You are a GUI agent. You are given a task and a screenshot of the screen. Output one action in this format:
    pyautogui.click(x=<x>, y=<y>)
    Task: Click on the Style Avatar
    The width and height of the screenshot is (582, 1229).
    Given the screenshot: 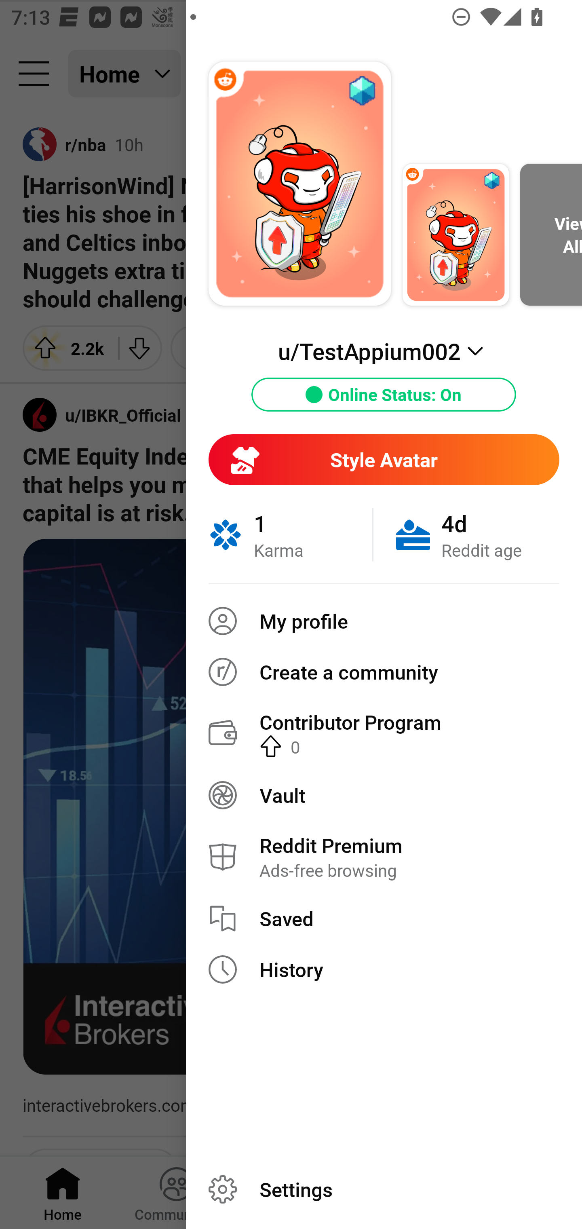 What is the action you would take?
    pyautogui.click(x=384, y=459)
    